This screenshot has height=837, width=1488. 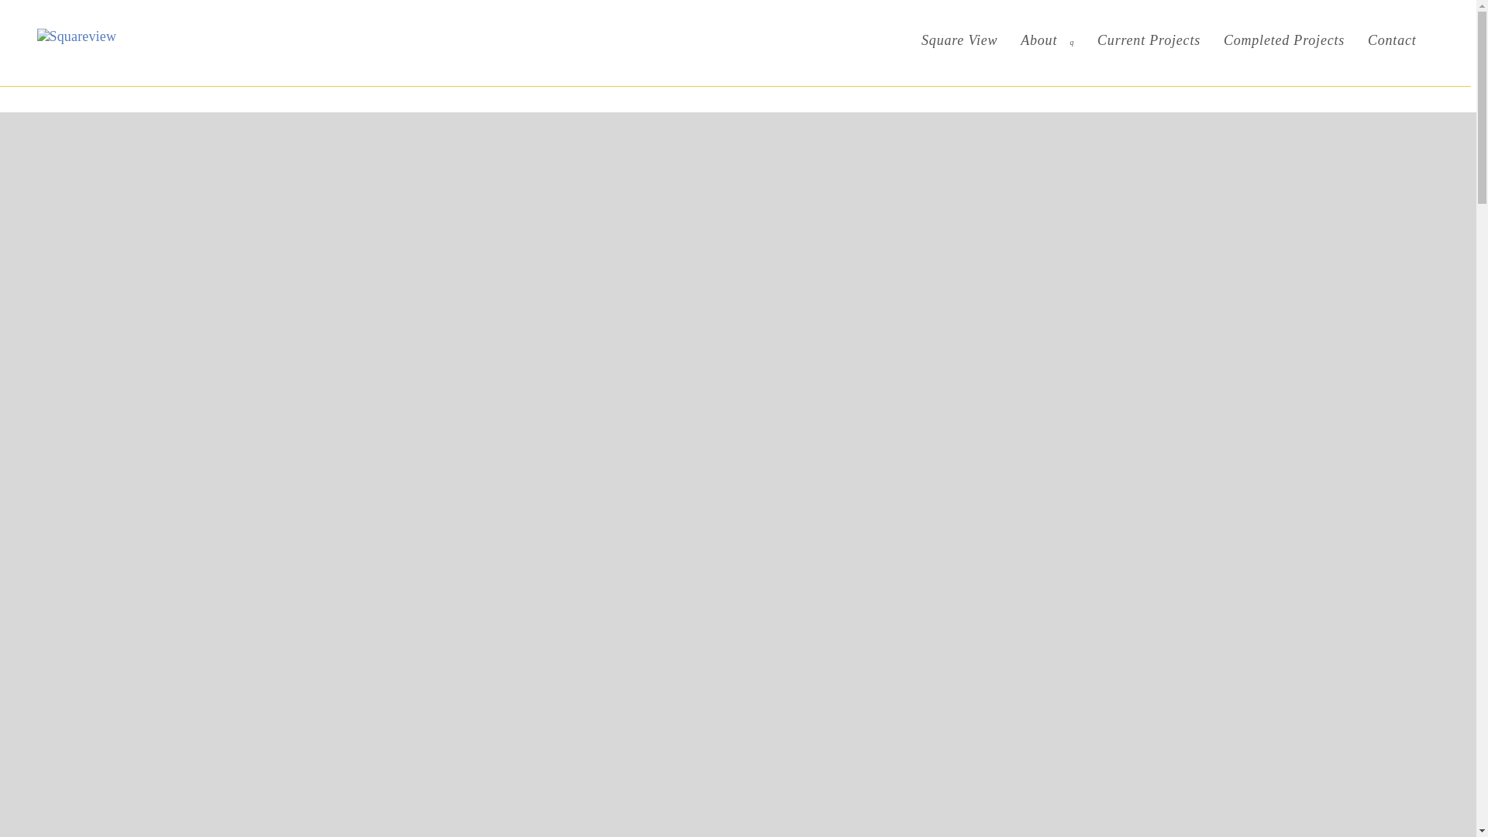 I want to click on Contact, so click(x=1391, y=40).